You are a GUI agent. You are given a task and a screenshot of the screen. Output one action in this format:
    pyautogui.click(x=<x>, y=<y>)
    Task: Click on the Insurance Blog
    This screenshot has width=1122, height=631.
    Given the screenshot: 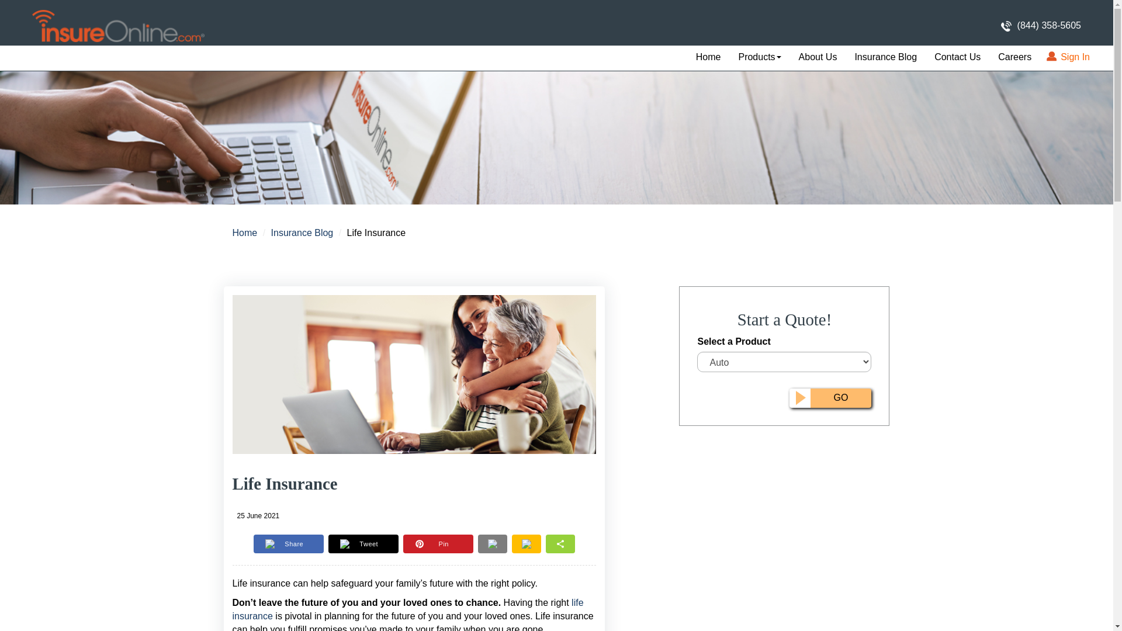 What is the action you would take?
    pyautogui.click(x=886, y=57)
    